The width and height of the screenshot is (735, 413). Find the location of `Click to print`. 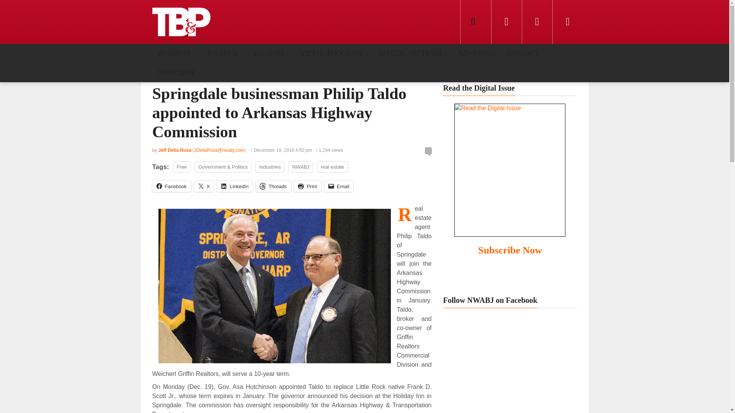

Click to print is located at coordinates (308, 186).